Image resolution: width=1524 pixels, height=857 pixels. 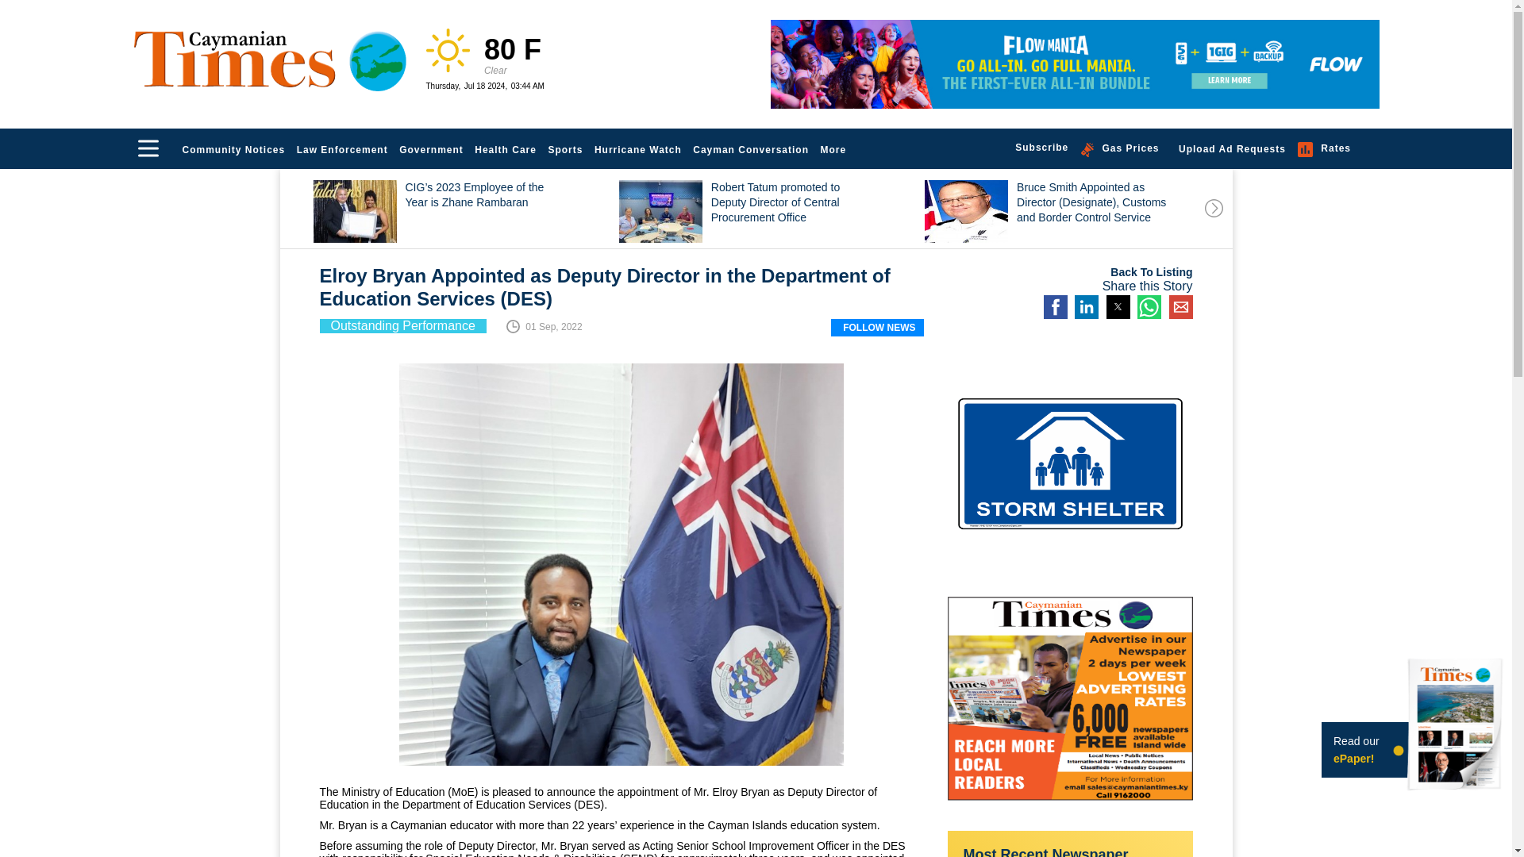 What do you see at coordinates (1074, 63) in the screenshot?
I see `FLOW` at bounding box center [1074, 63].